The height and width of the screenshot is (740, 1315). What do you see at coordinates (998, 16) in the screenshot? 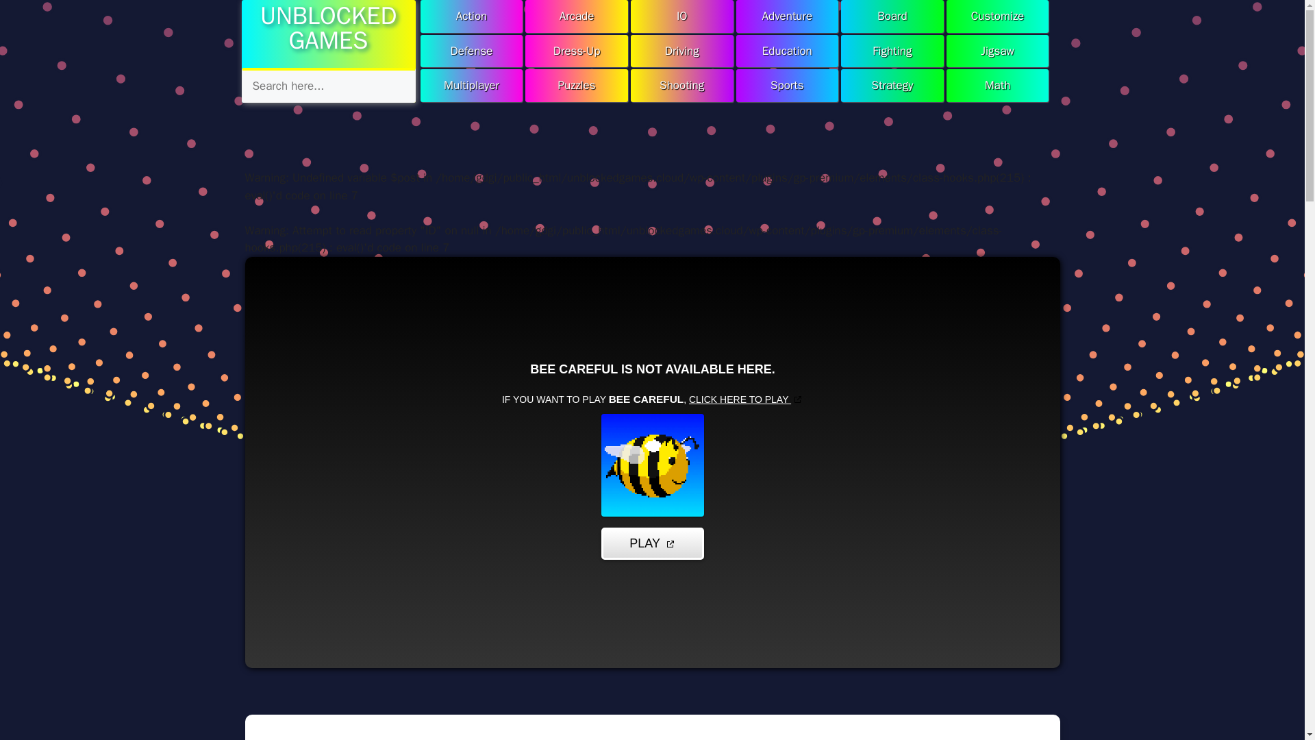
I see `Customize` at bounding box center [998, 16].